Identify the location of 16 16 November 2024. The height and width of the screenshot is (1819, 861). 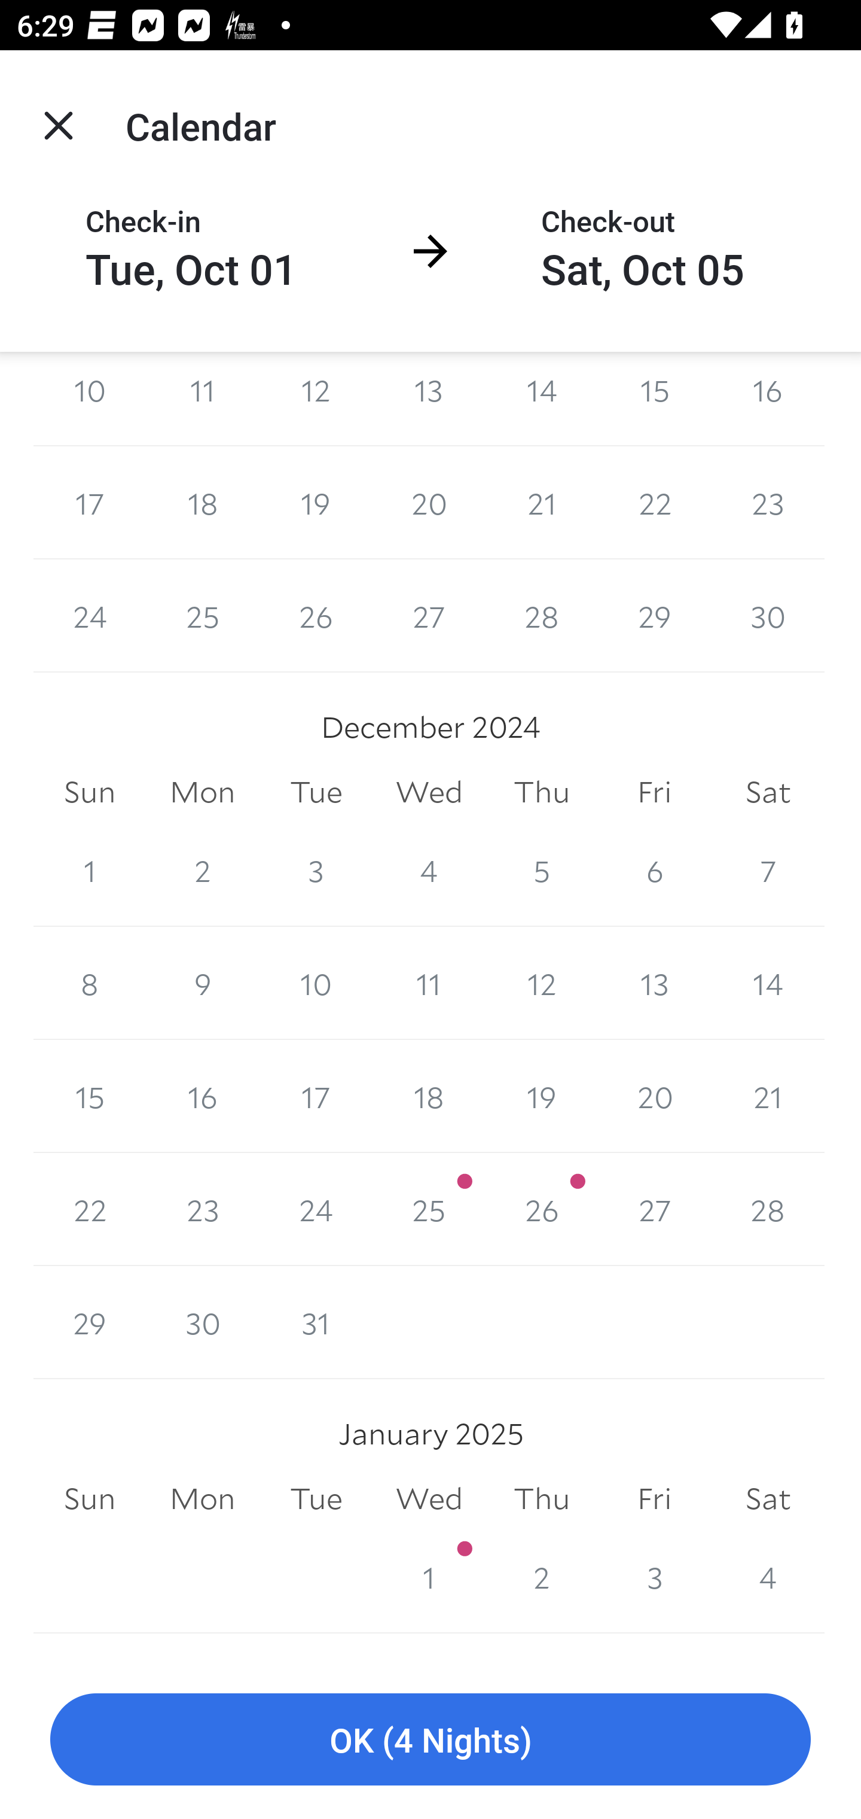
(768, 398).